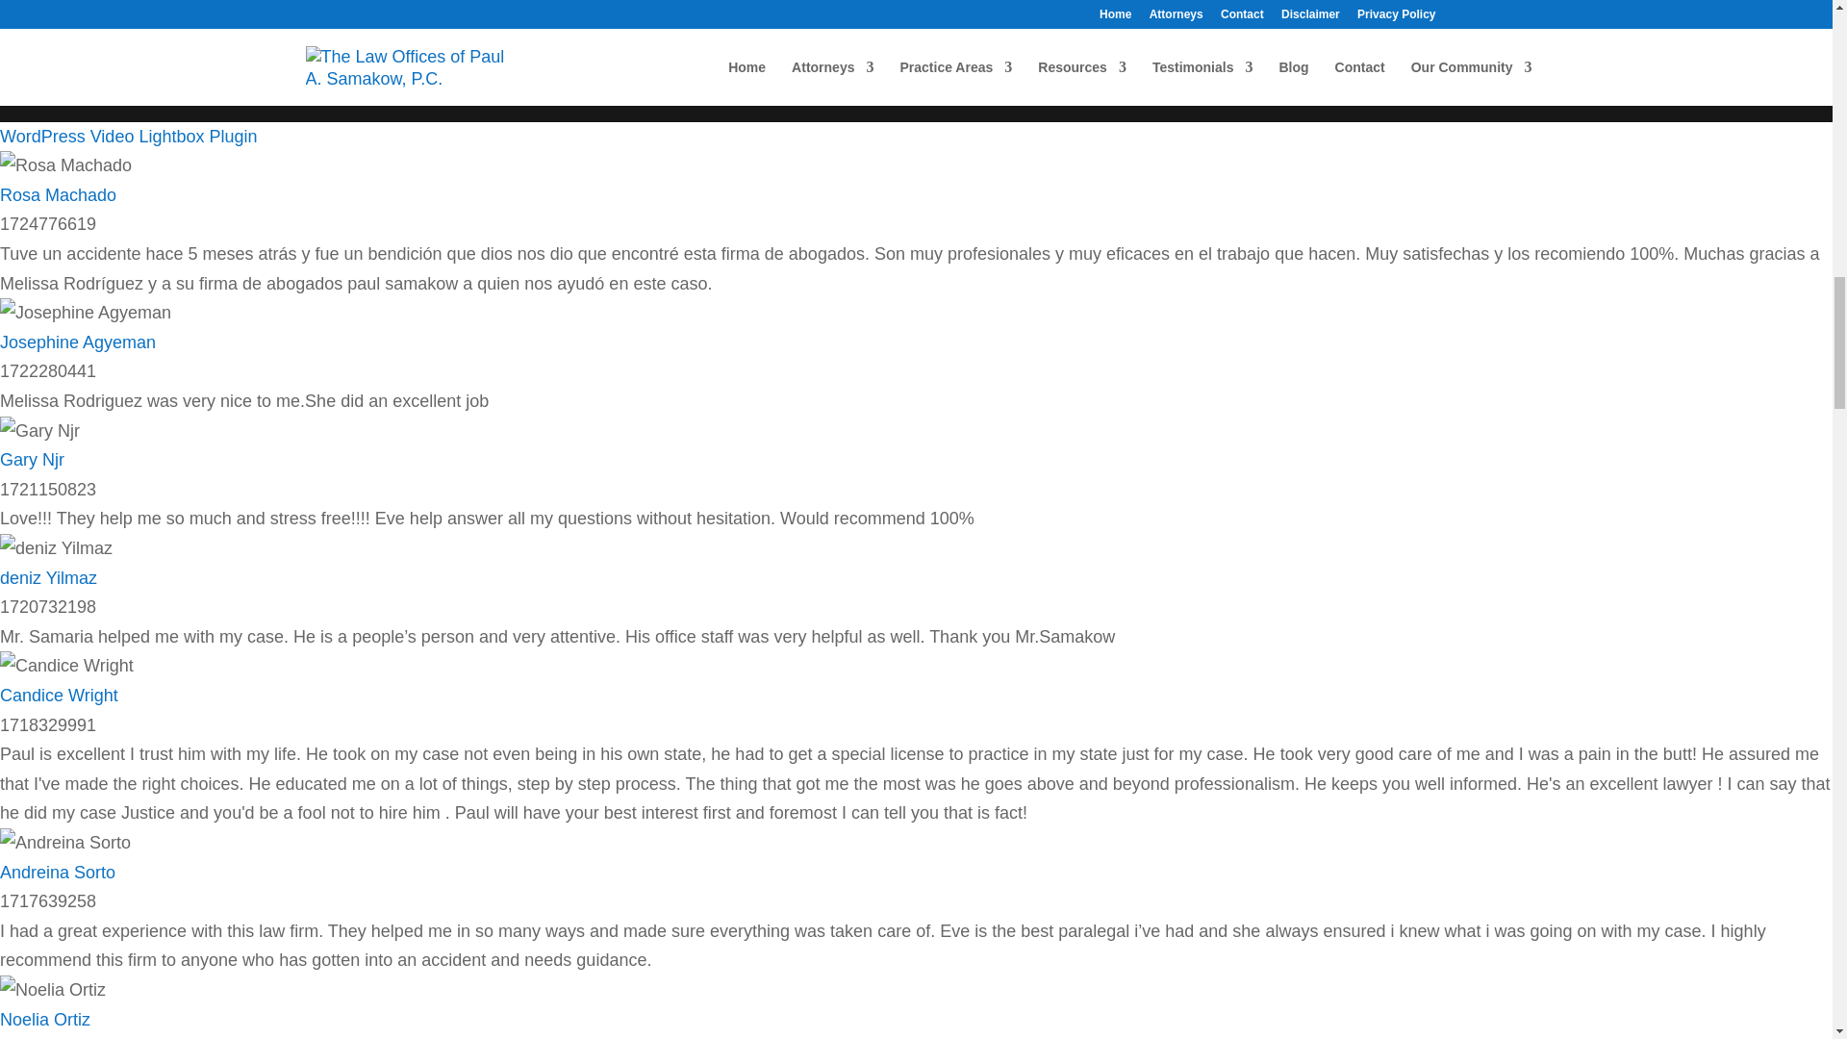  Describe the element at coordinates (58, 872) in the screenshot. I see `Andreina Sorto` at that location.